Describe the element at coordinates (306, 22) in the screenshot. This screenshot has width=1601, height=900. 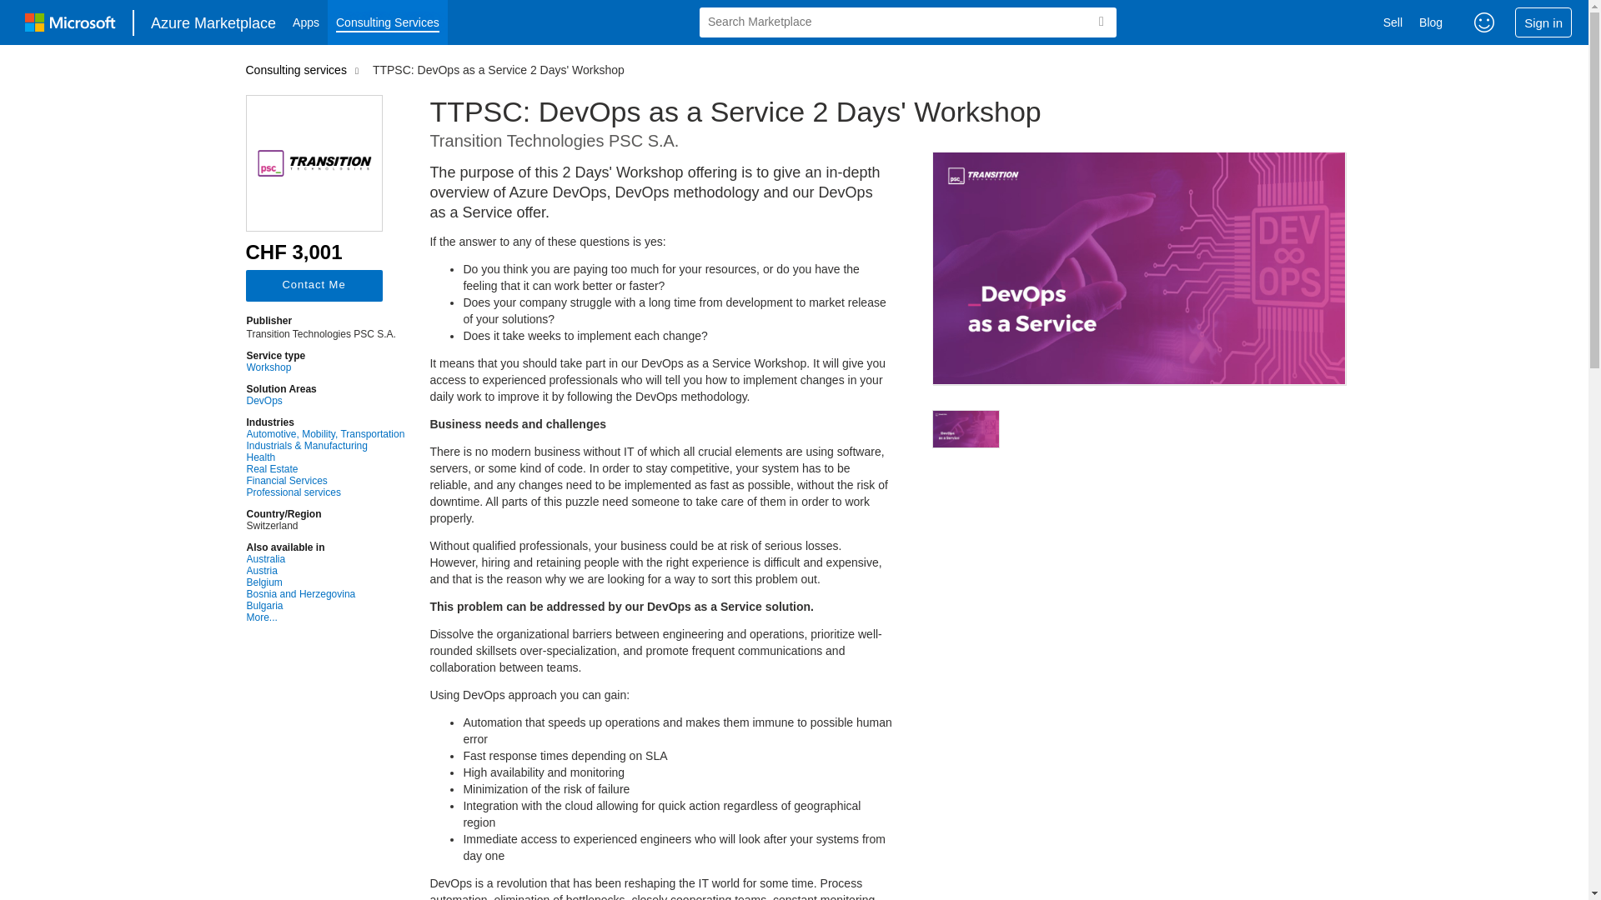
I see `Apps` at that location.